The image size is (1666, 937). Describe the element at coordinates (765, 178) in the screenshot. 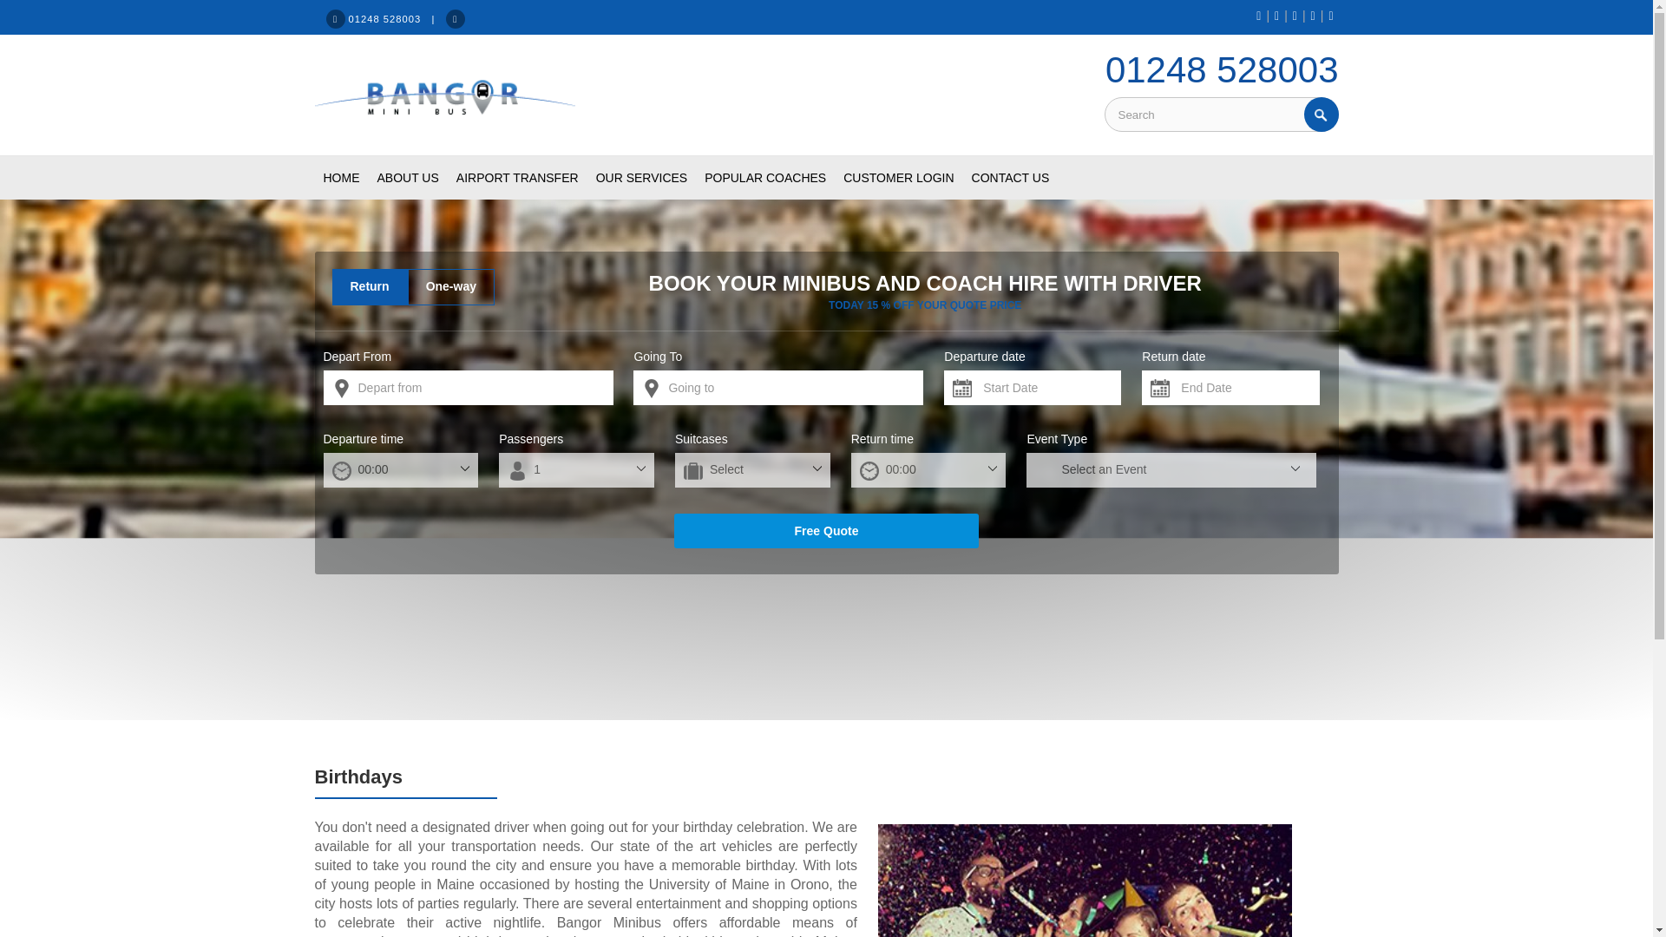

I see `POPULAR COACHES` at that location.